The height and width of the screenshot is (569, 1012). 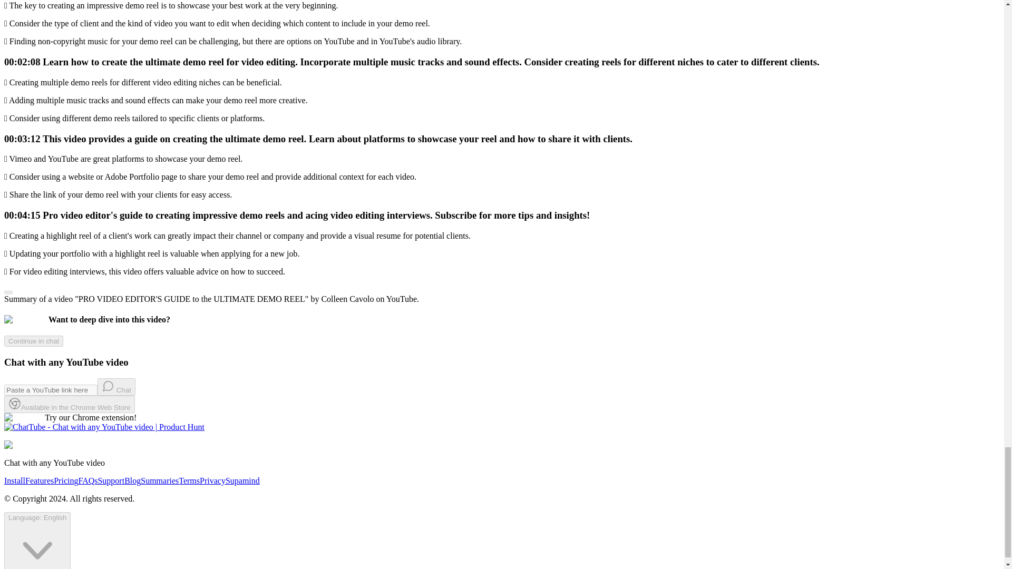 I want to click on Support, so click(x=111, y=480).